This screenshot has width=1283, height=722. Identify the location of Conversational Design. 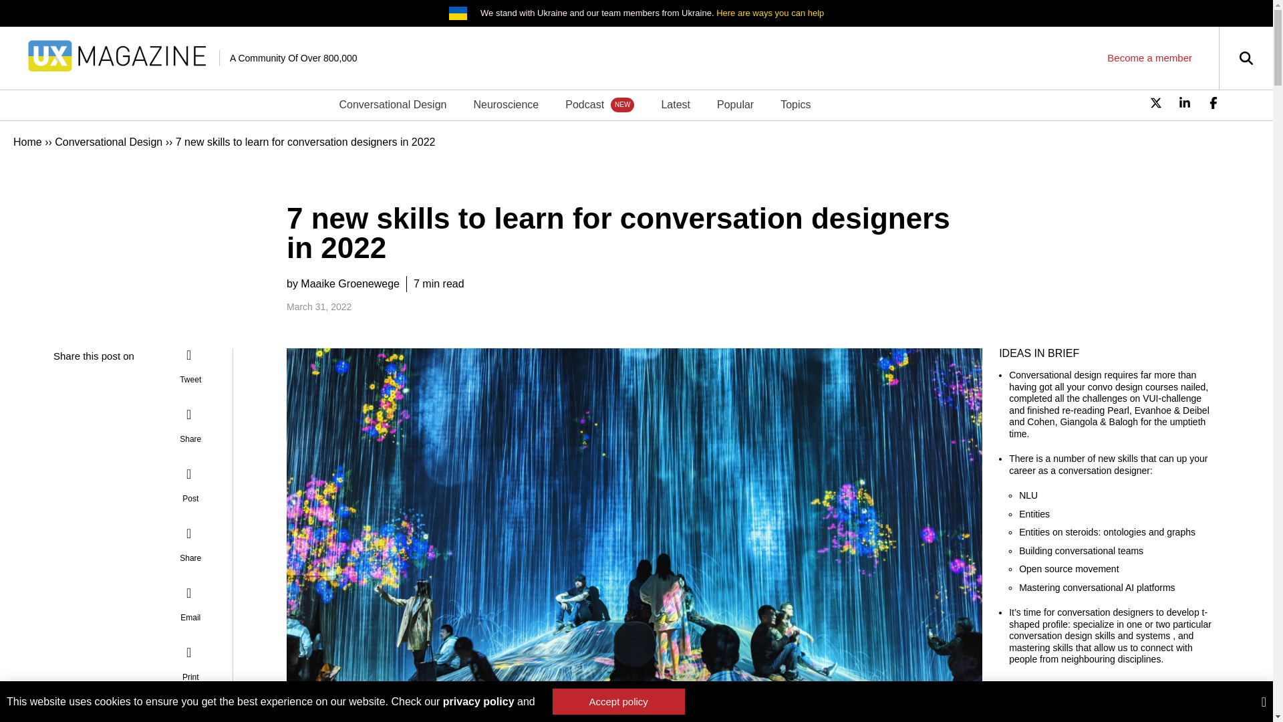
(108, 142).